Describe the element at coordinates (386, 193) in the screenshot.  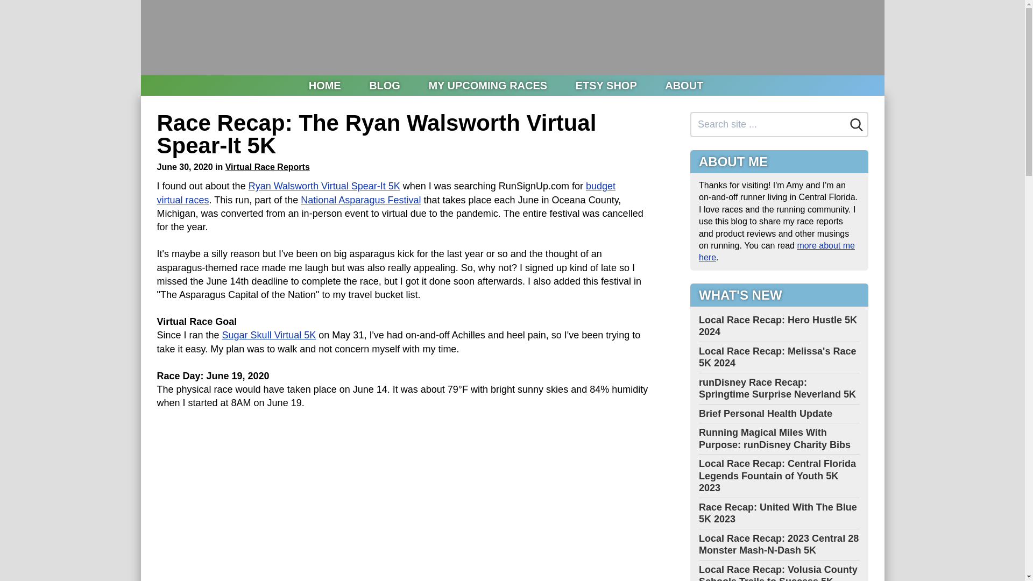
I see `budget virtual races` at that location.